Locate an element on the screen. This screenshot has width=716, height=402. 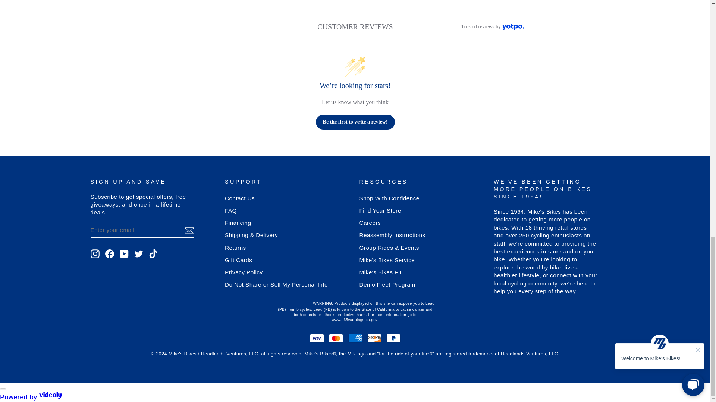
Visa is located at coordinates (317, 338).